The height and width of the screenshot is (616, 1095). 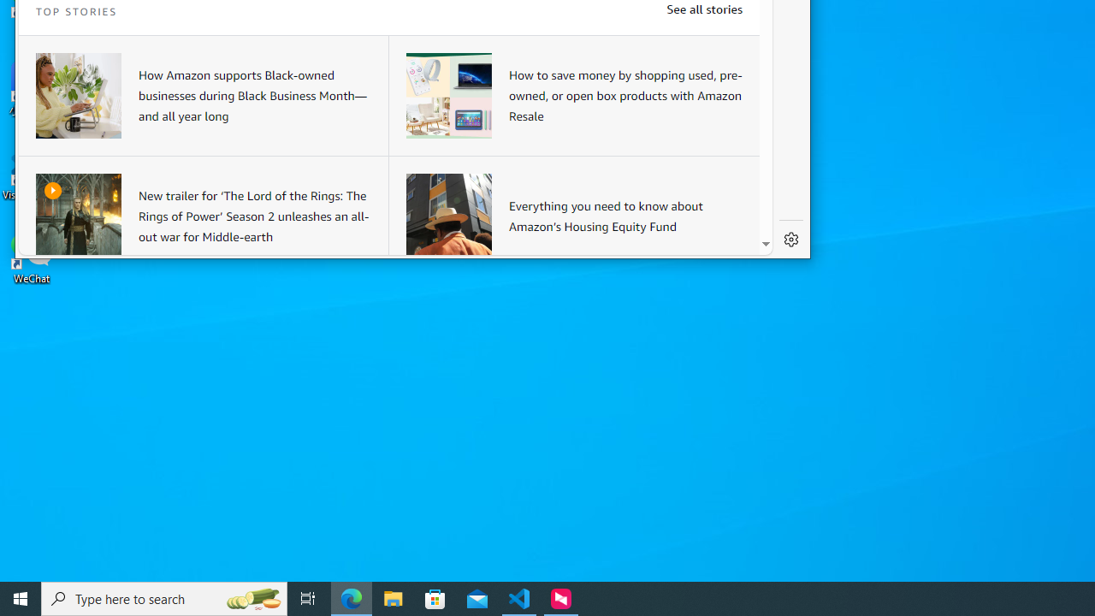 I want to click on Task View, so click(x=308, y=599).